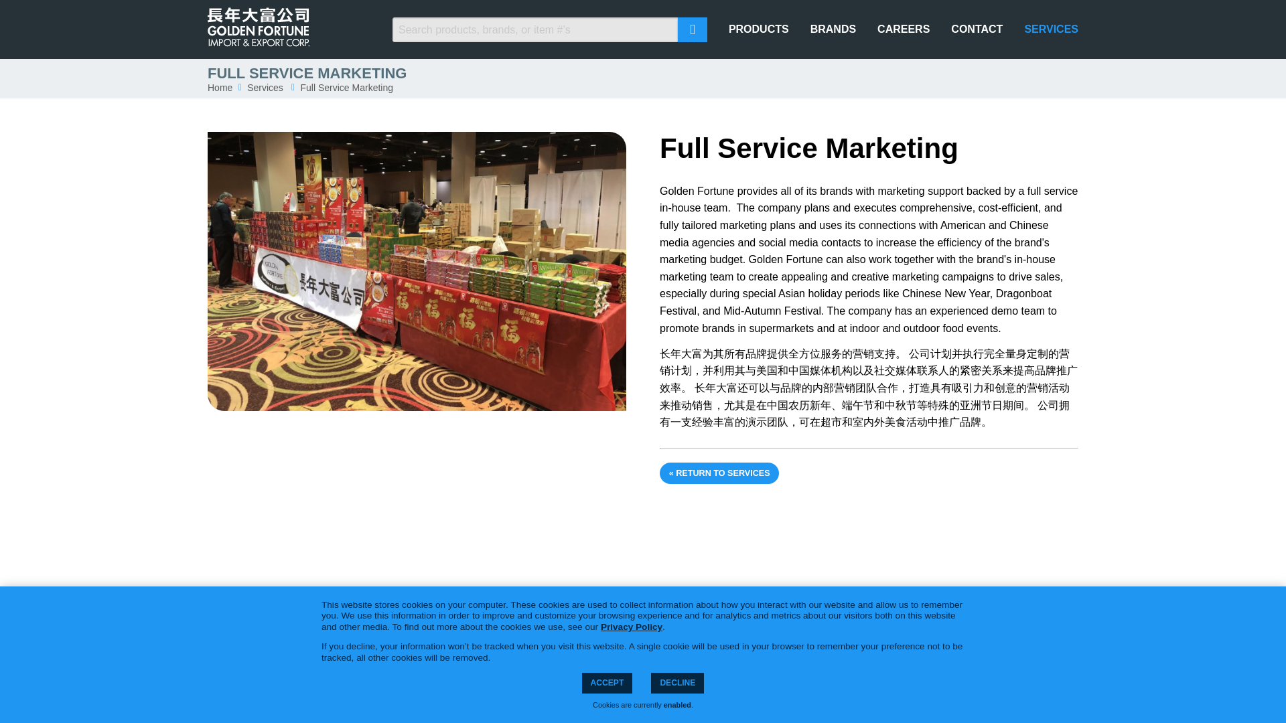  What do you see at coordinates (346, 88) in the screenshot?
I see `Full Service Marketing` at bounding box center [346, 88].